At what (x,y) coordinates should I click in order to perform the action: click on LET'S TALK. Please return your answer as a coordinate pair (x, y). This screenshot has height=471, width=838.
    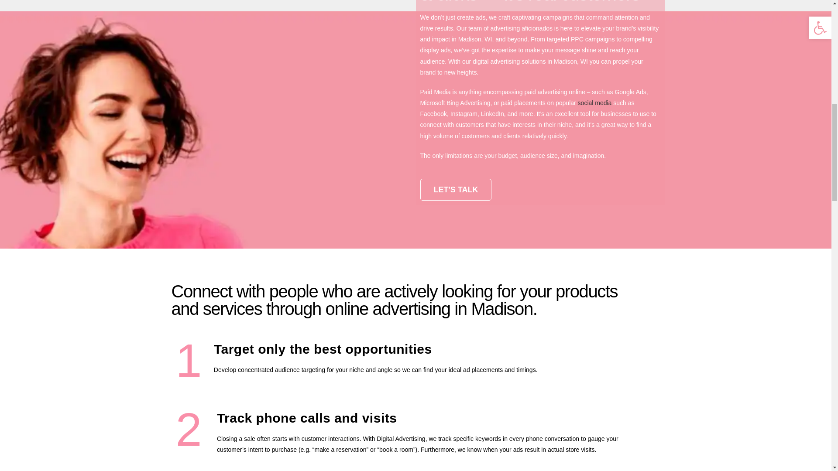
    Looking at the image, I should click on (455, 190).